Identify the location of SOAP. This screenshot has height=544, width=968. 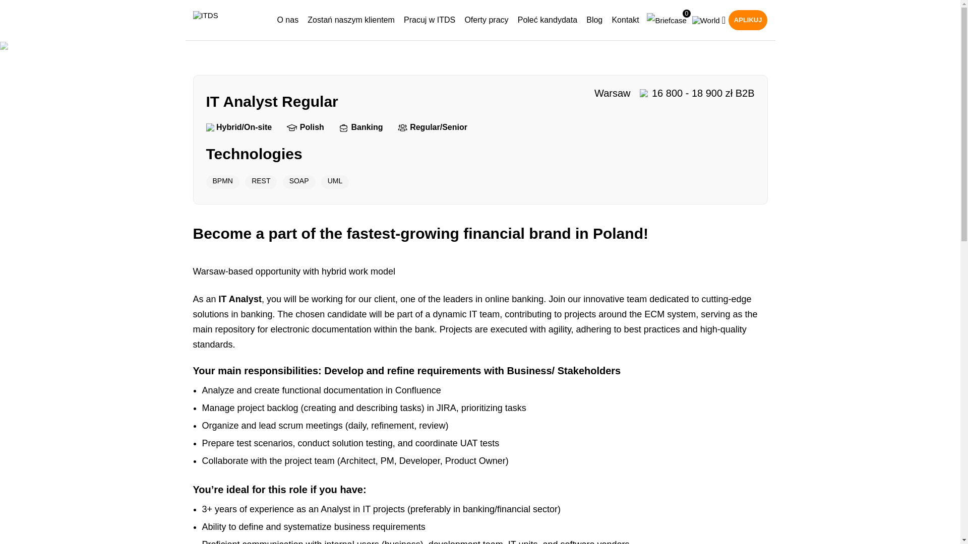
(298, 181).